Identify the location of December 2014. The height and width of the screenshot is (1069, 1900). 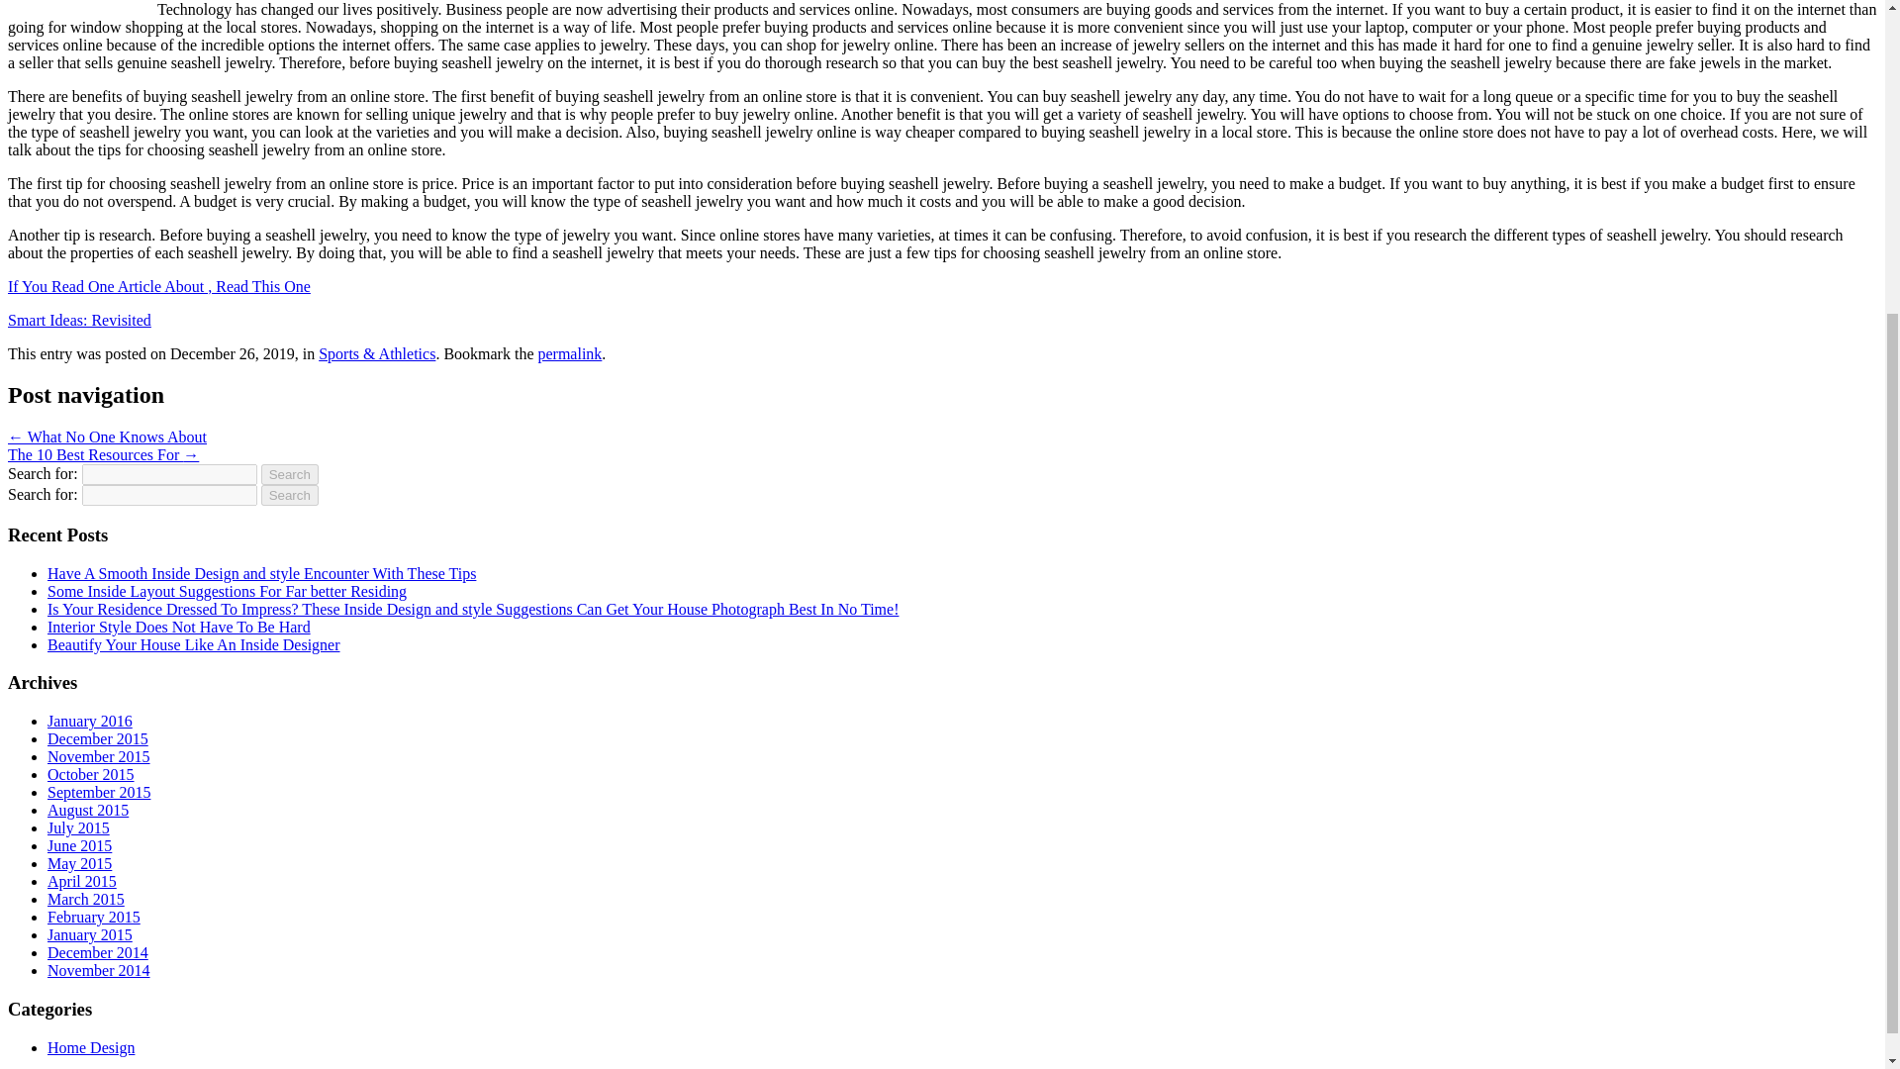
(97, 952).